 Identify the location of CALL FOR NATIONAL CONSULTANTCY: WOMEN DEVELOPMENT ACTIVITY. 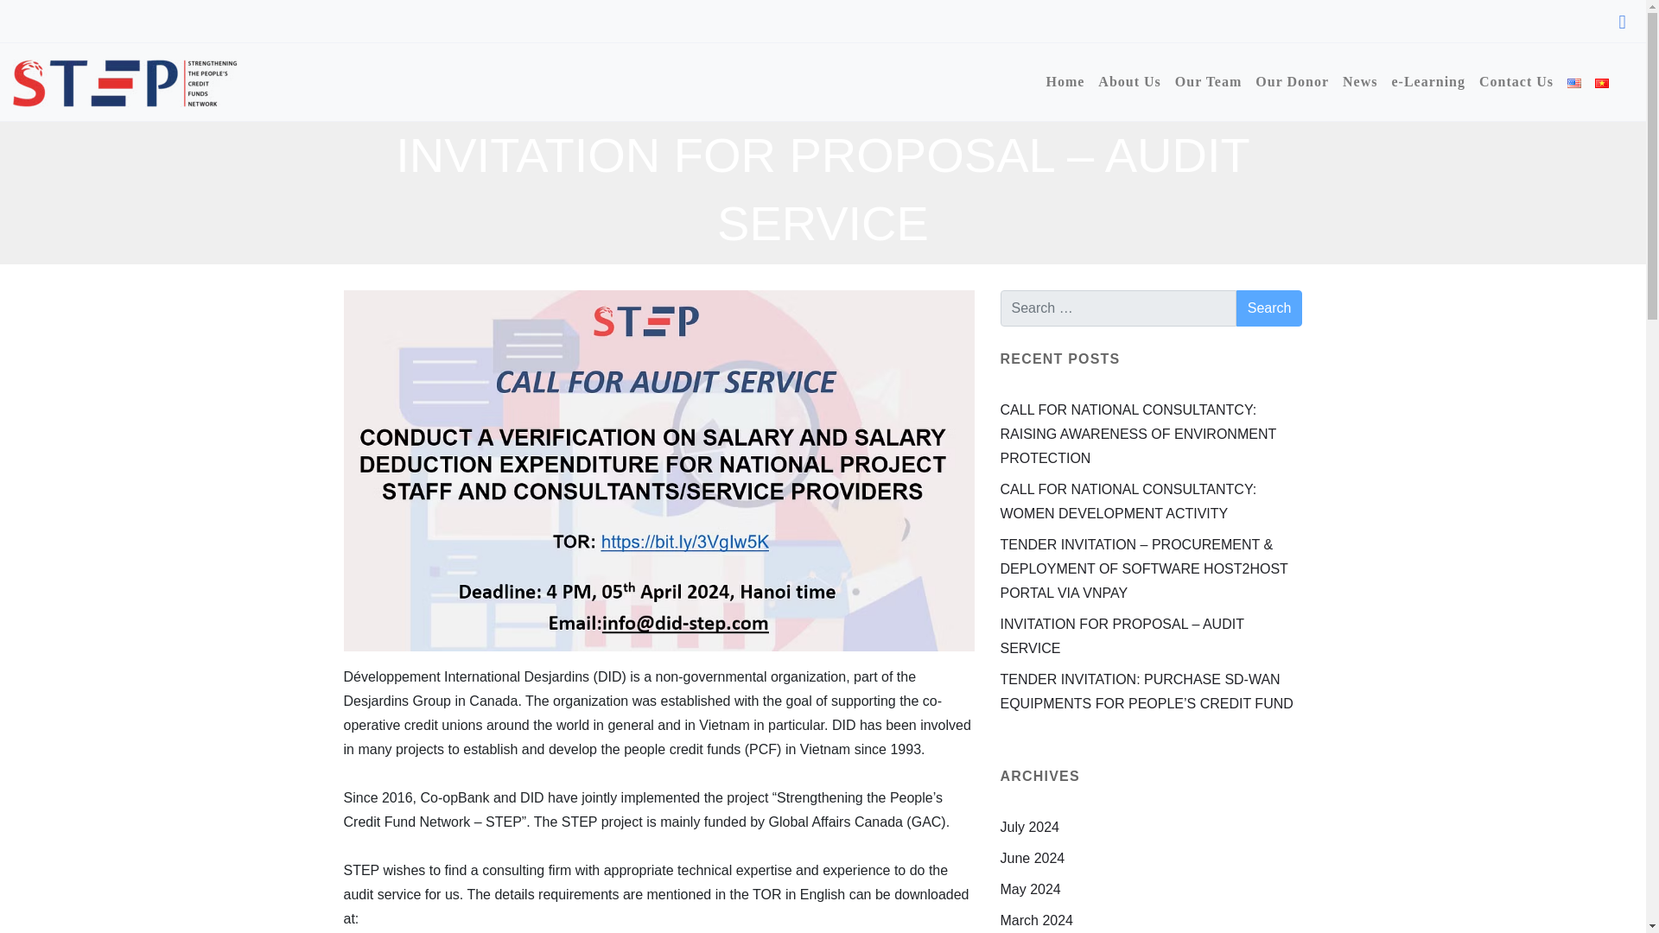
(1128, 501).